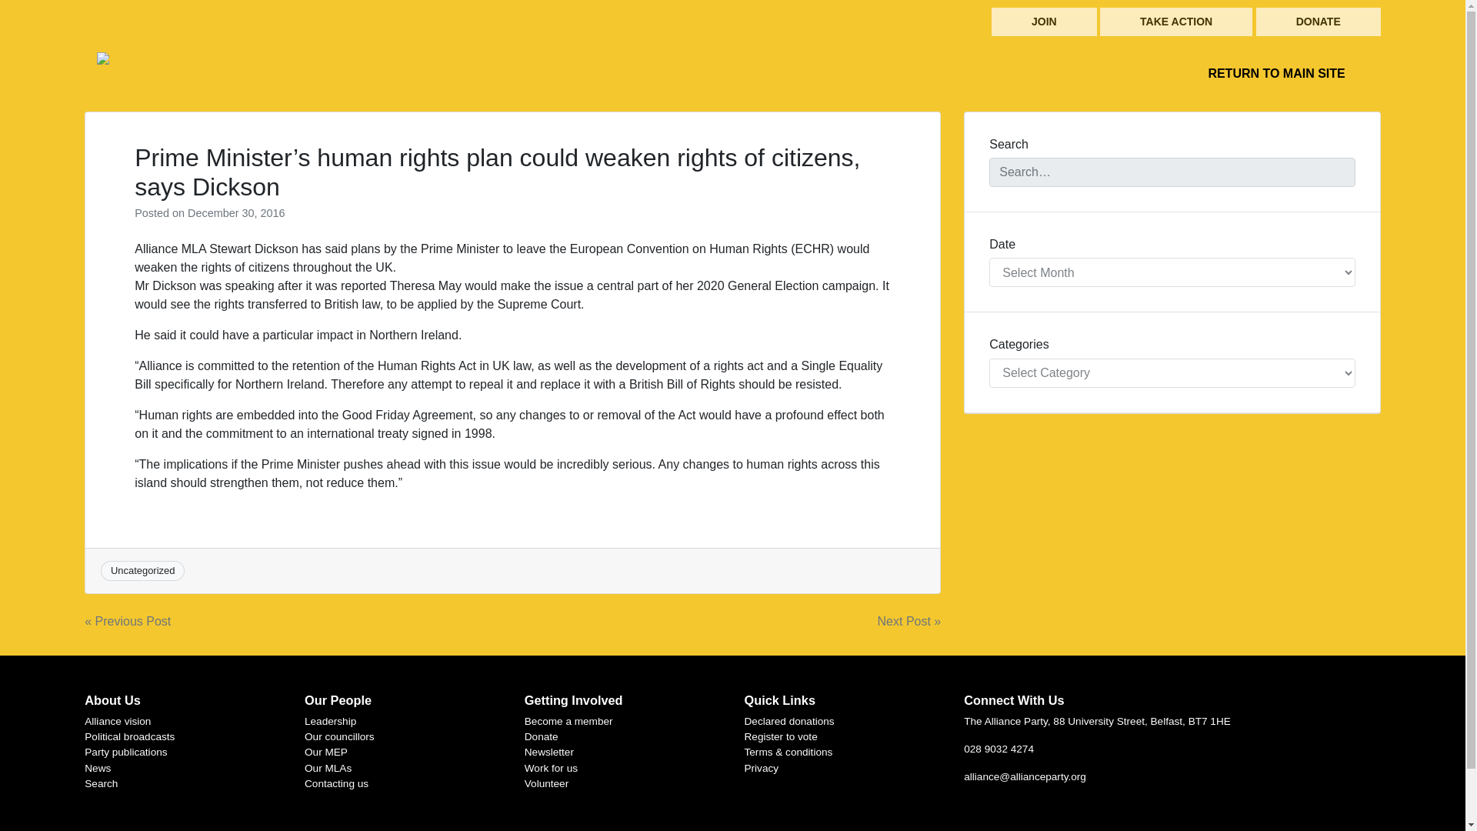  I want to click on Newsletter, so click(549, 751).